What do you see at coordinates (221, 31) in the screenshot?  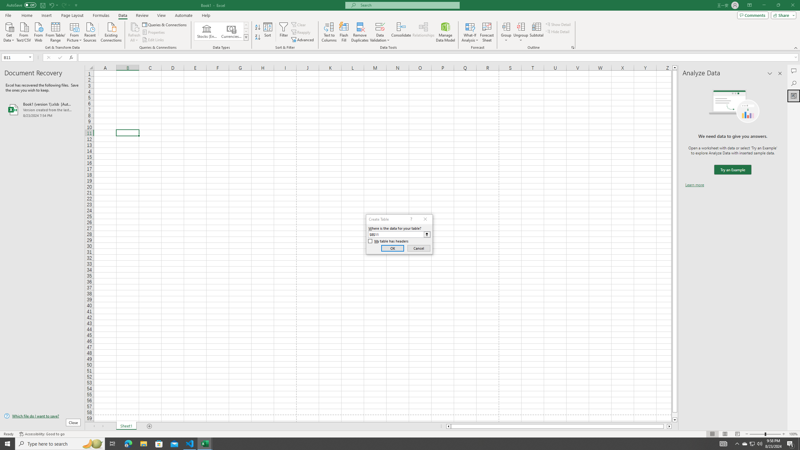 I see `AutomationID: ConvertToLinkedEntity` at bounding box center [221, 31].